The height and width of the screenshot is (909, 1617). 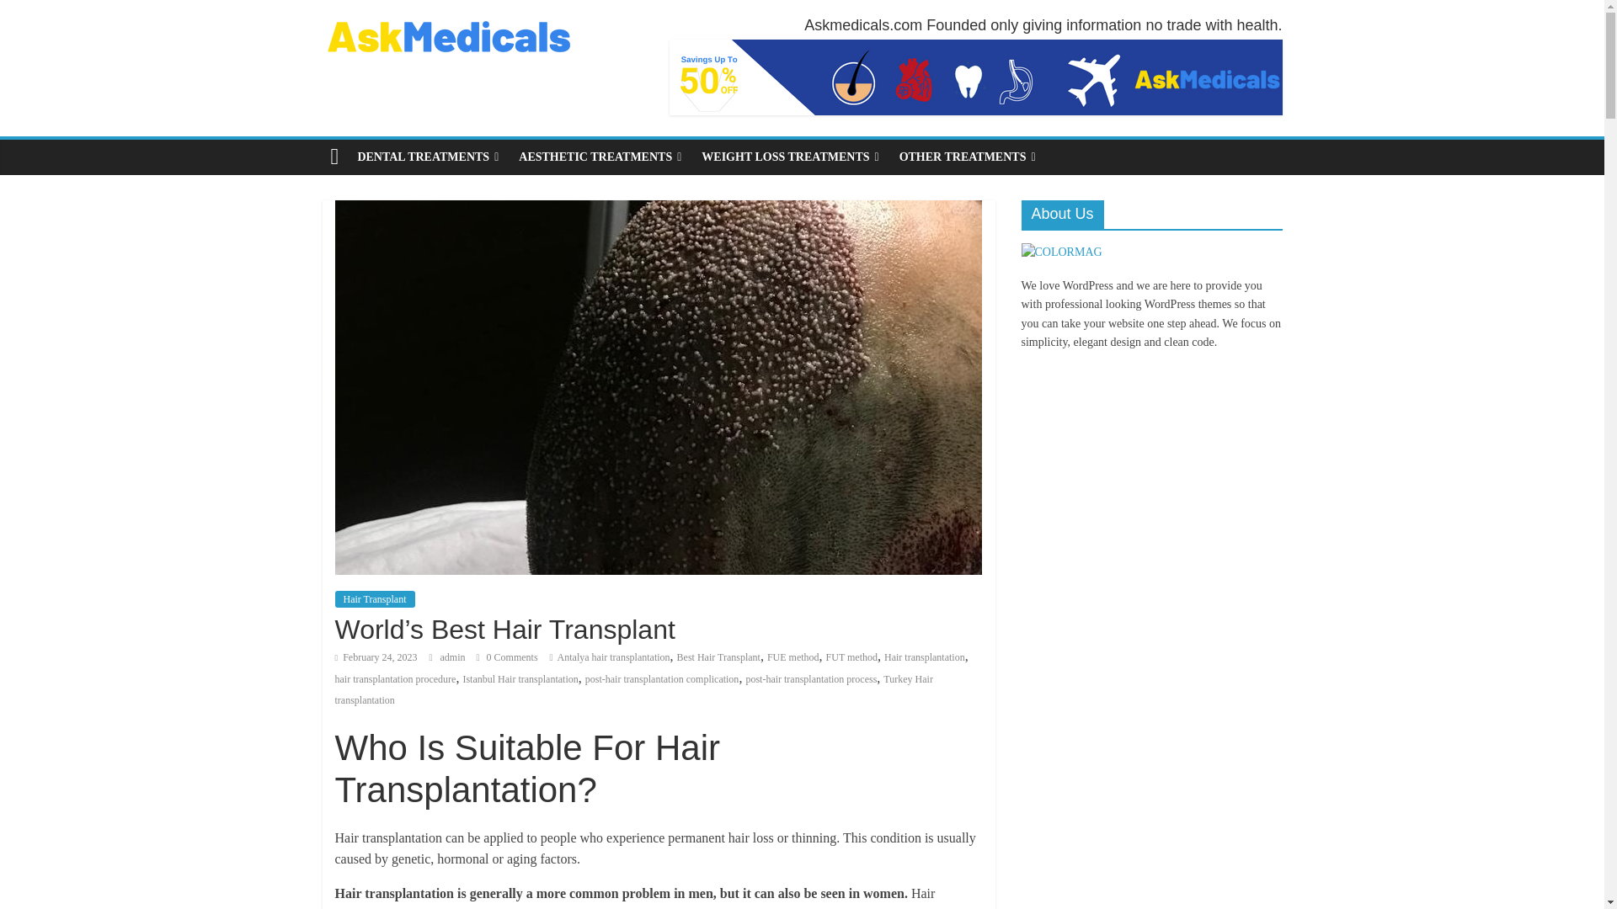 What do you see at coordinates (428, 157) in the screenshot?
I see `DENTAL TREATMENTS` at bounding box center [428, 157].